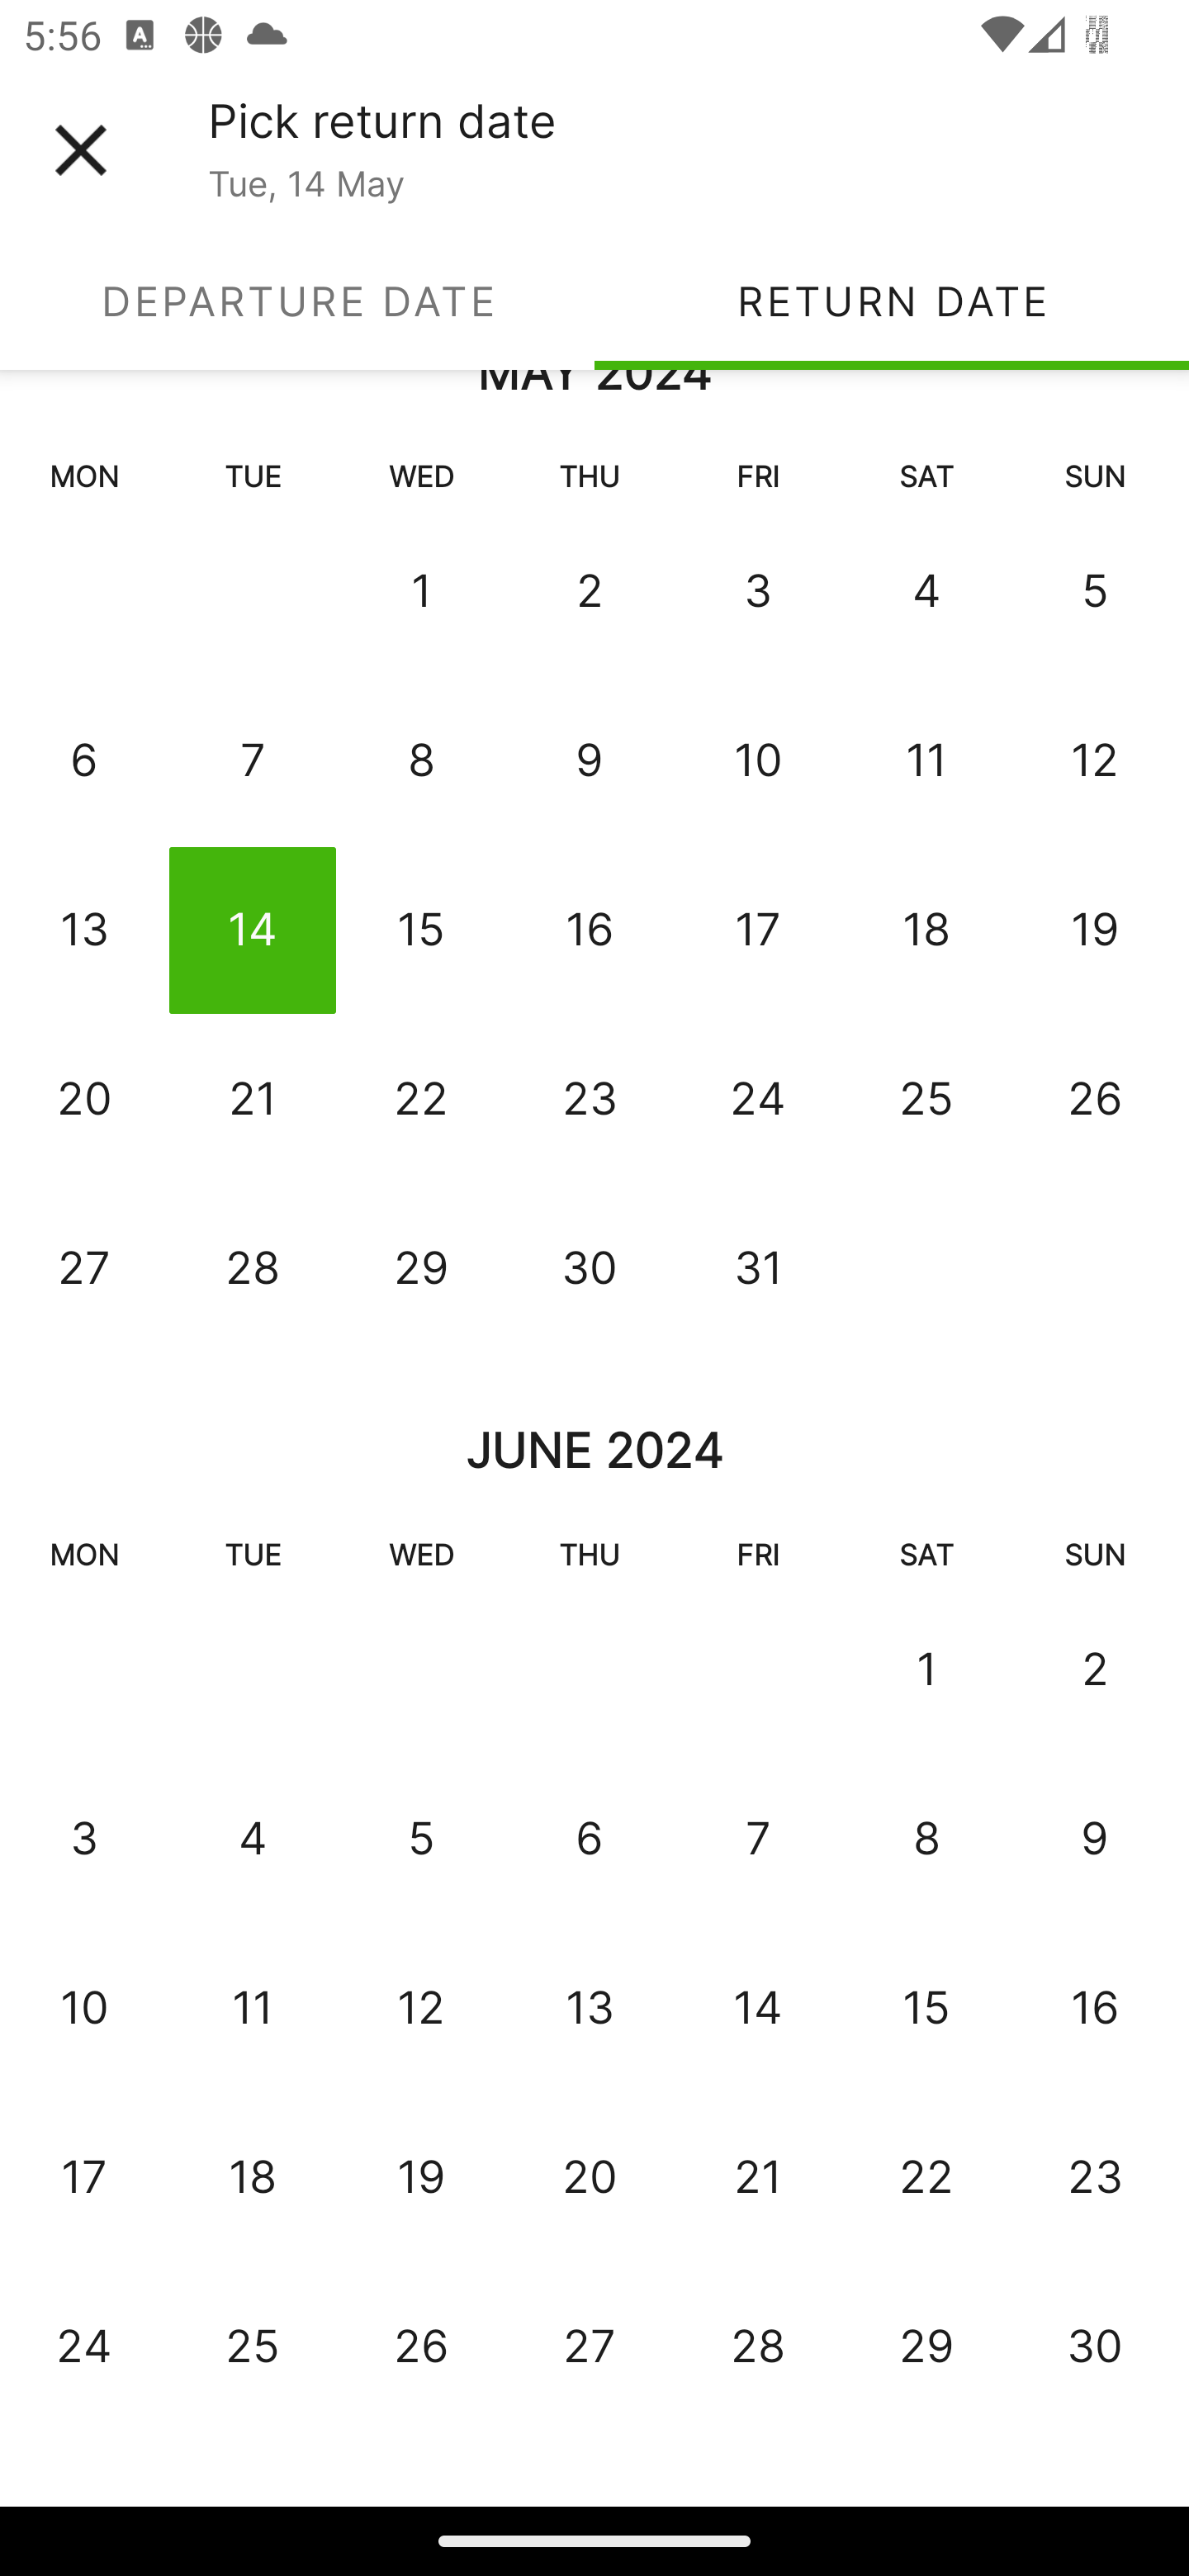  What do you see at coordinates (297, 301) in the screenshot?
I see `Departure Date DEPARTURE DATE` at bounding box center [297, 301].